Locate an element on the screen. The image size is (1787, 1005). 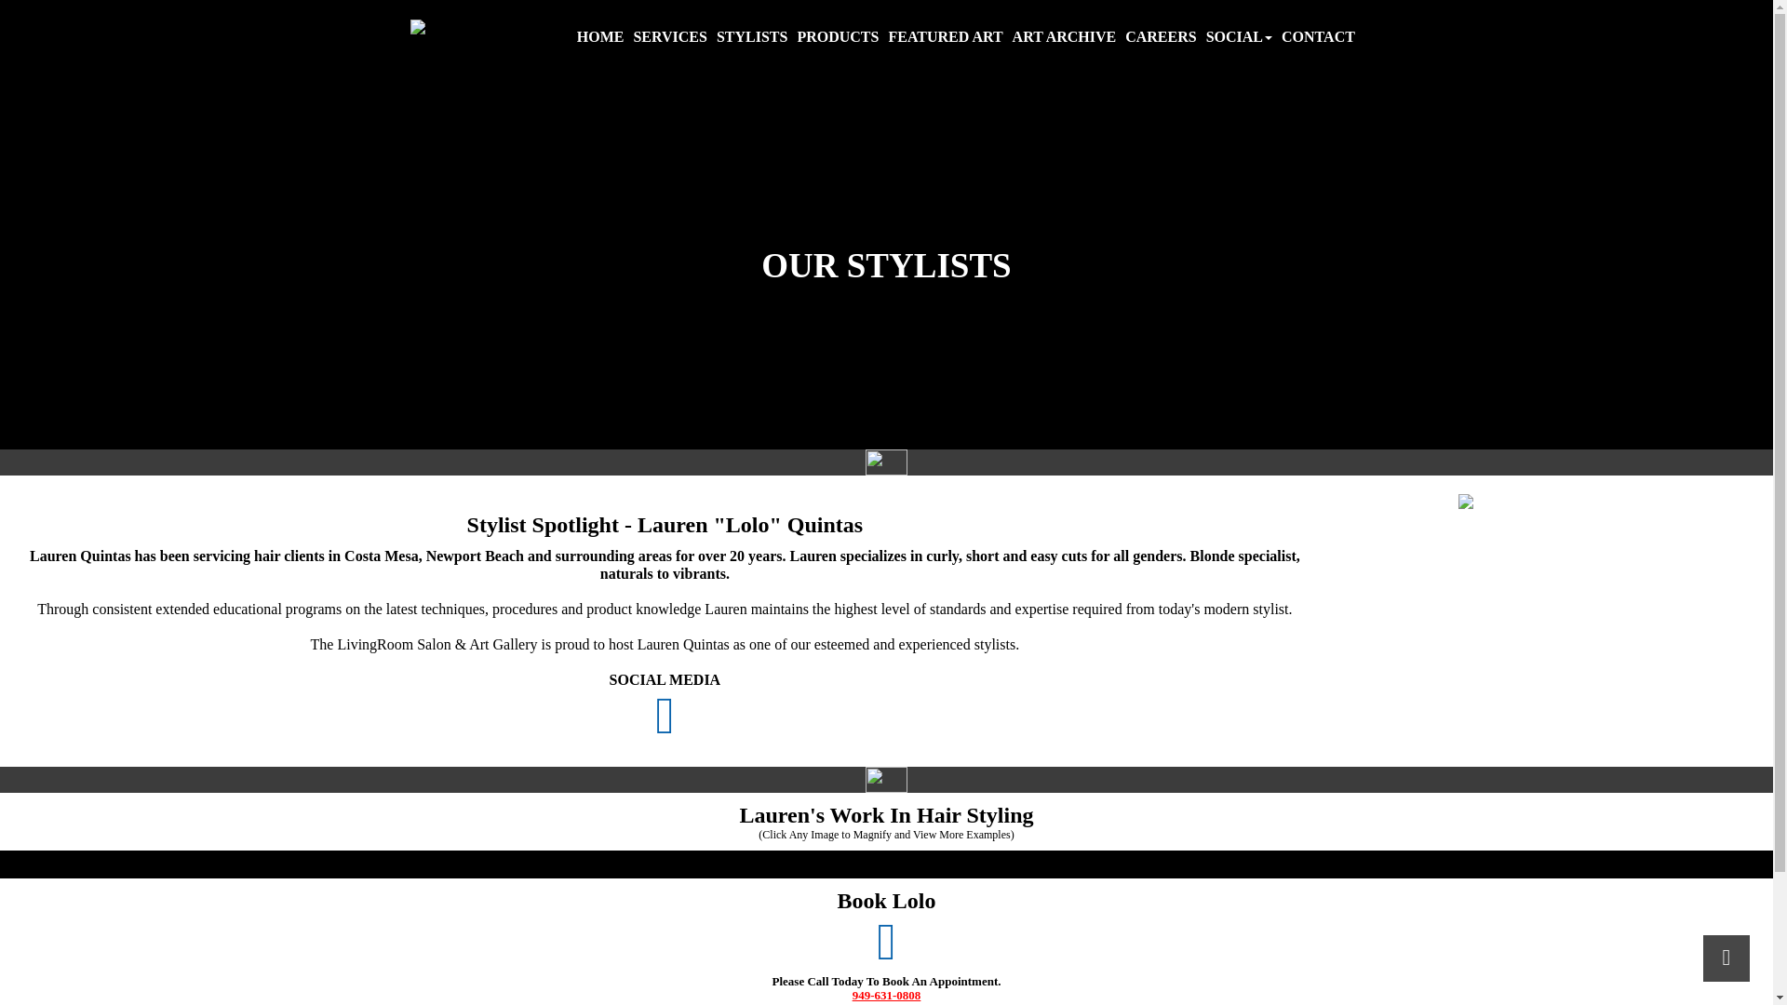
CONTACT is located at coordinates (1318, 38).